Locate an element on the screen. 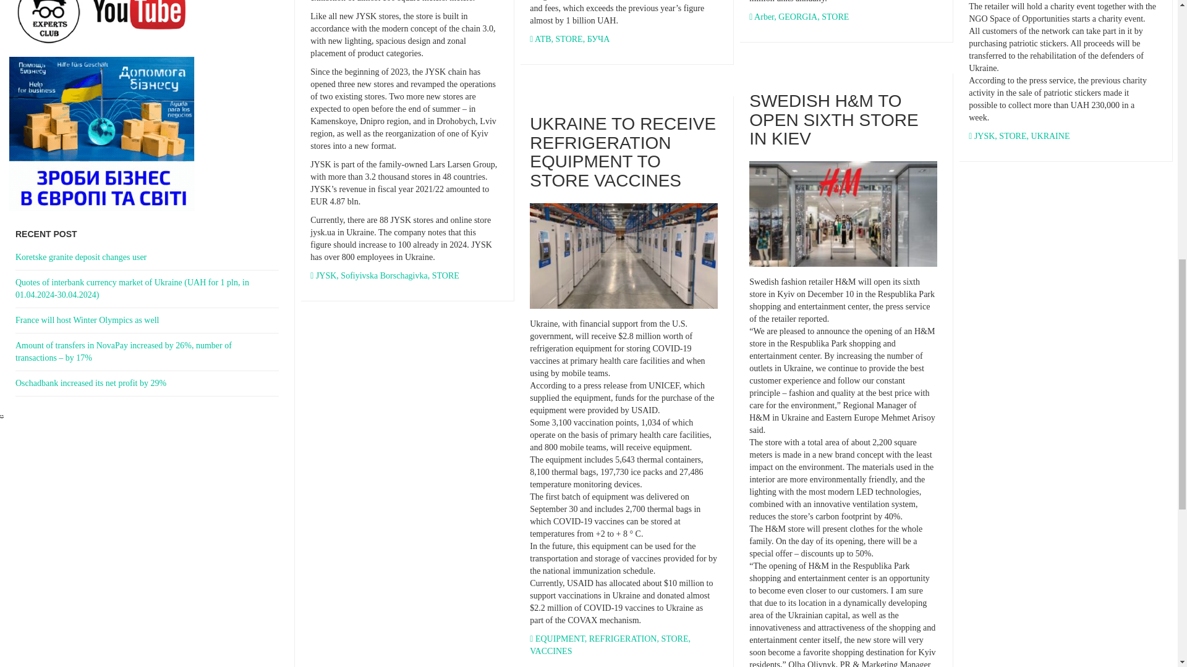 The image size is (1187, 667). STORE is located at coordinates (835, 17).